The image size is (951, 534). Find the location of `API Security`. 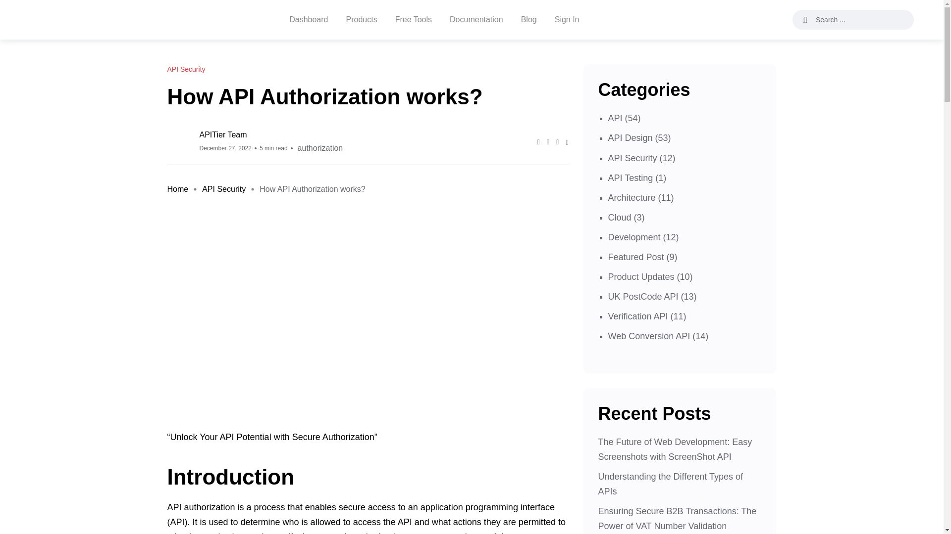

API Security is located at coordinates (186, 69).